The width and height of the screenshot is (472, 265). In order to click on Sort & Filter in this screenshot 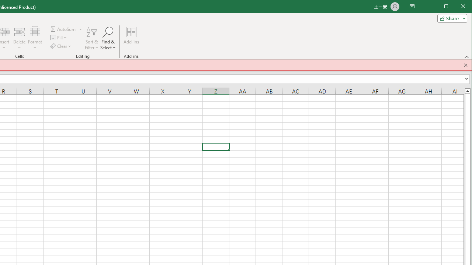, I will do `click(91, 38)`.